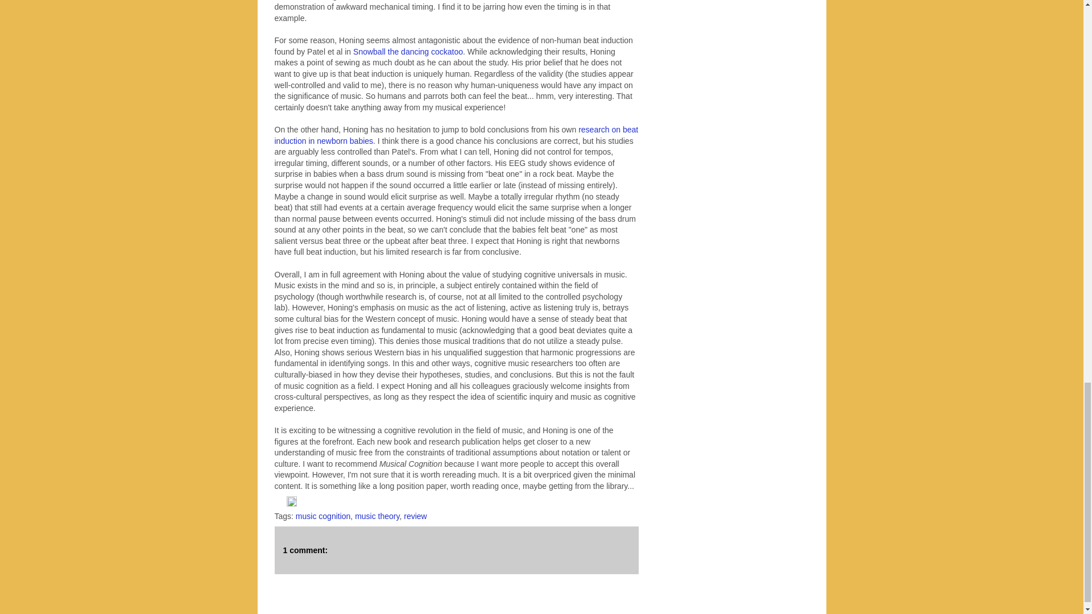  What do you see at coordinates (456, 135) in the screenshot?
I see `research on beat induction in newborn babies` at bounding box center [456, 135].